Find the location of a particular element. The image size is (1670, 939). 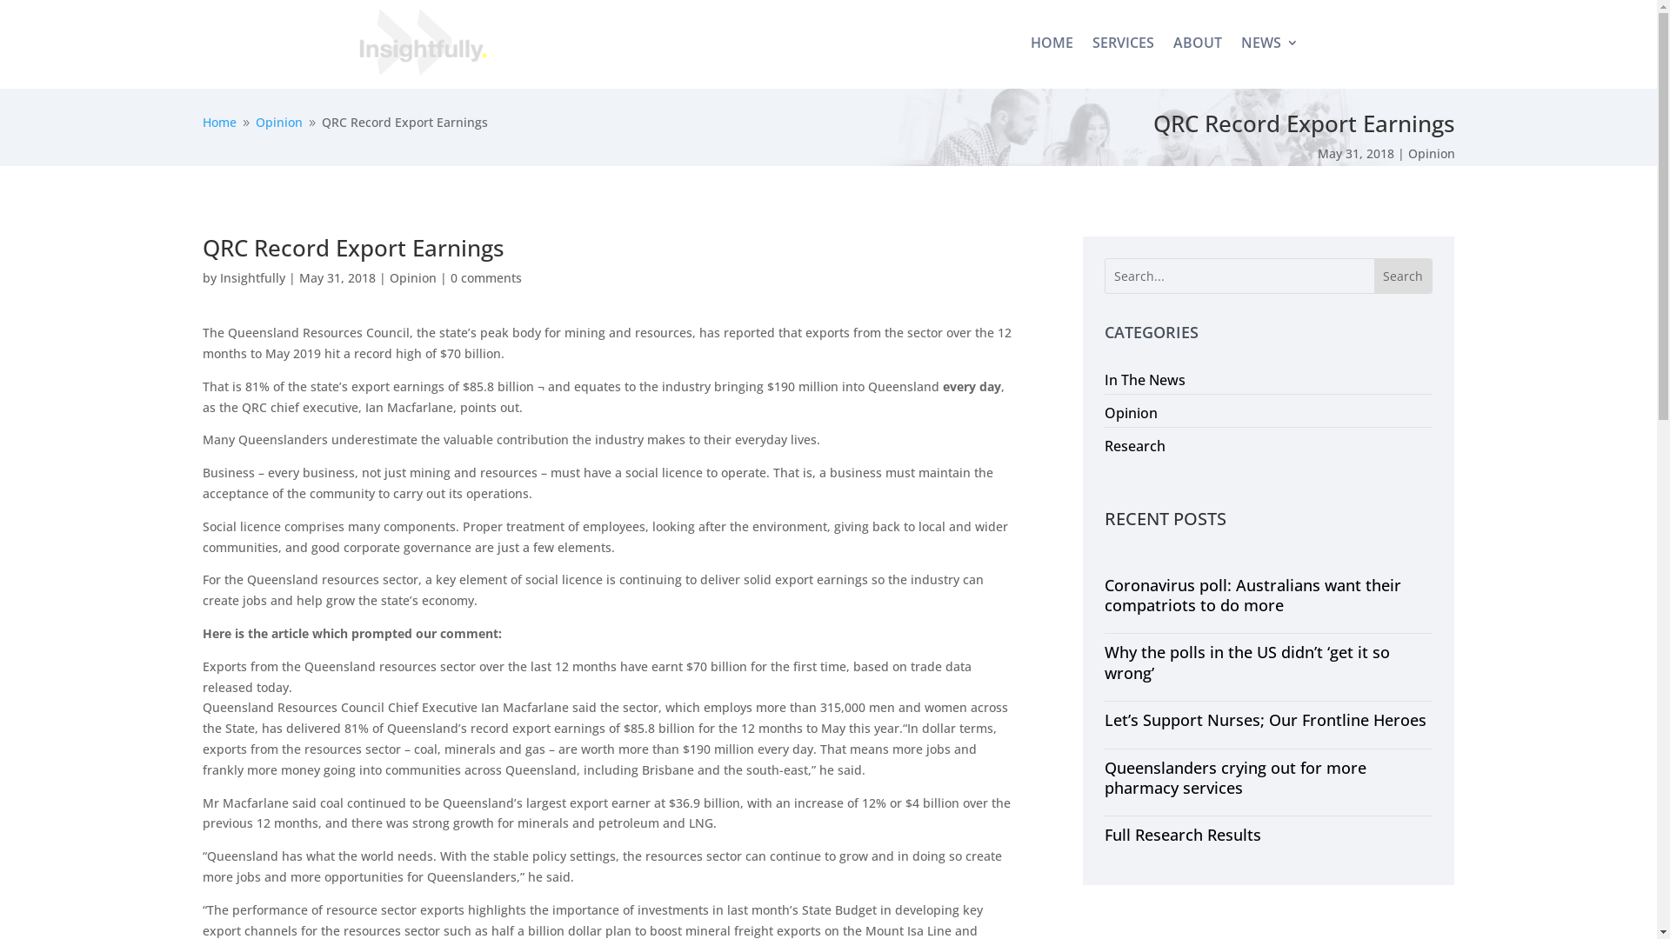

Opinion is located at coordinates (413, 278).